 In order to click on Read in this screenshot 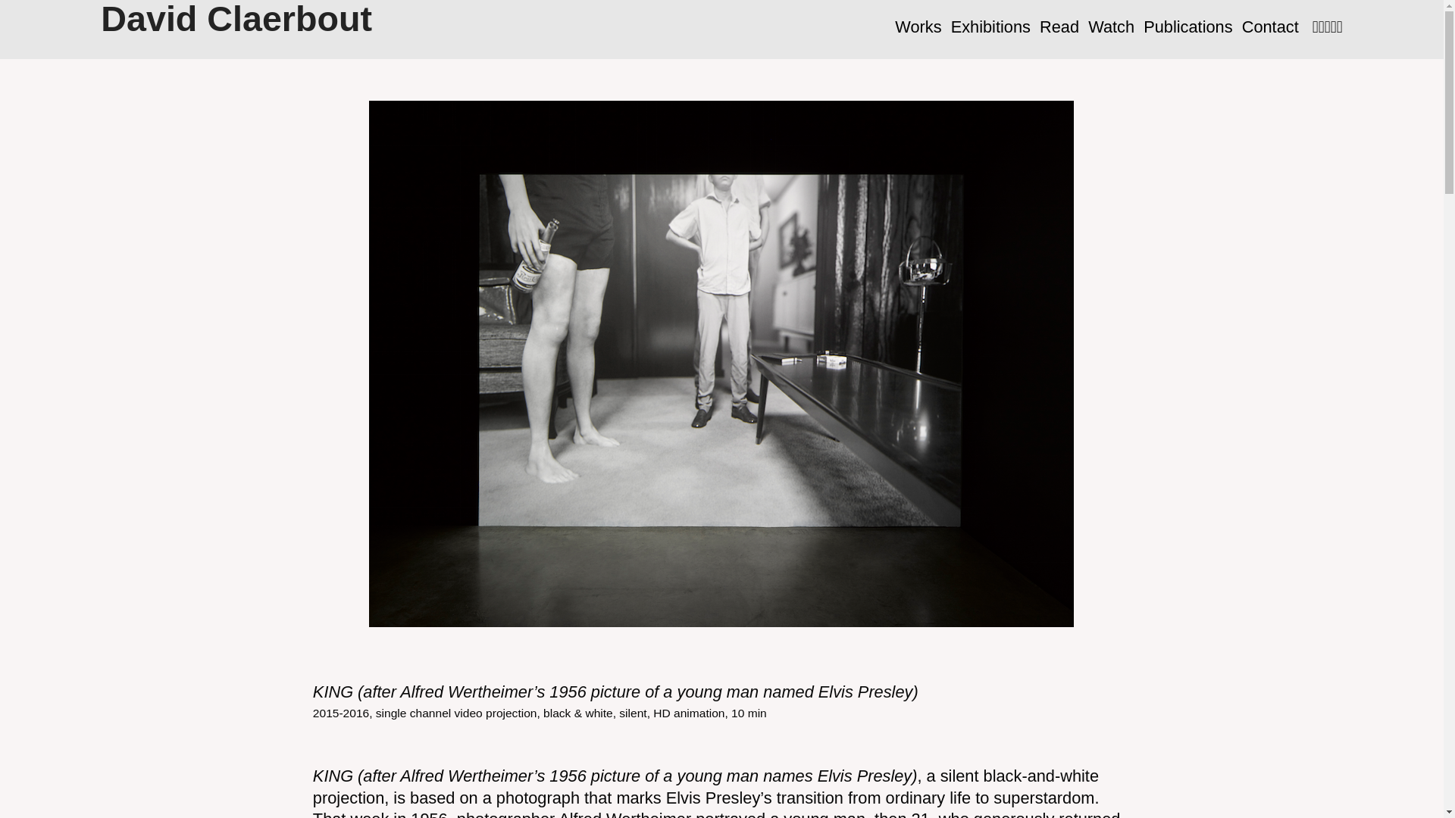, I will do `click(1059, 27)`.